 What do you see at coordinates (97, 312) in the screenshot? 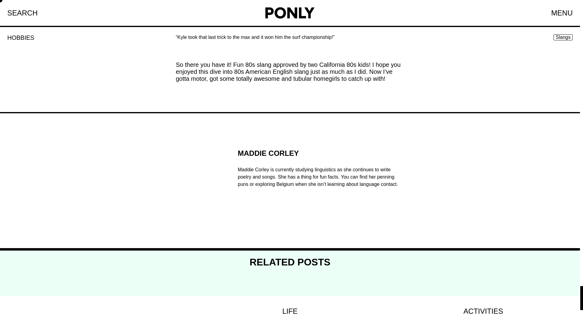
I see `TOP 50 CORNY PICK UP LINES` at bounding box center [97, 312].